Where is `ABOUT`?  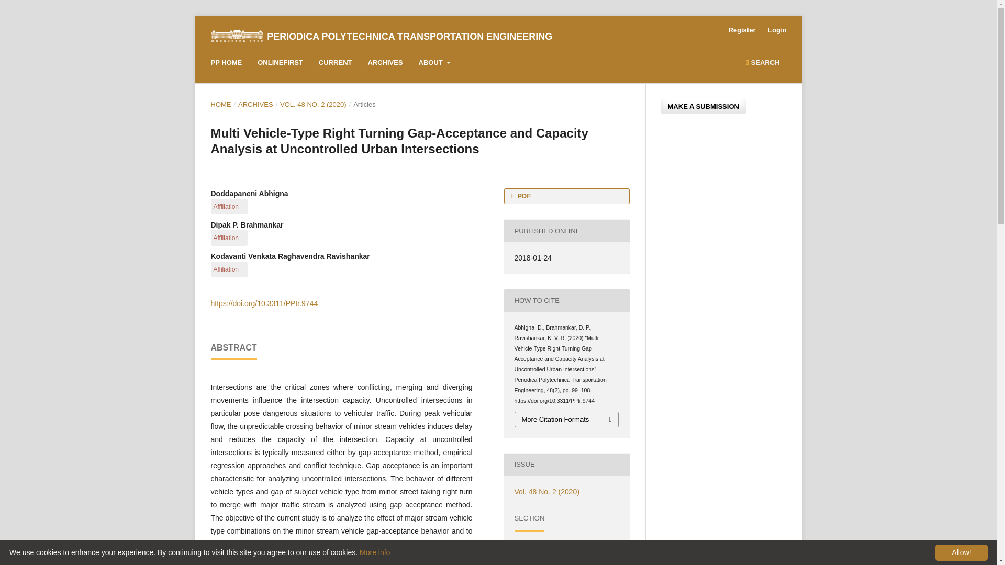
ABOUT is located at coordinates (434, 64).